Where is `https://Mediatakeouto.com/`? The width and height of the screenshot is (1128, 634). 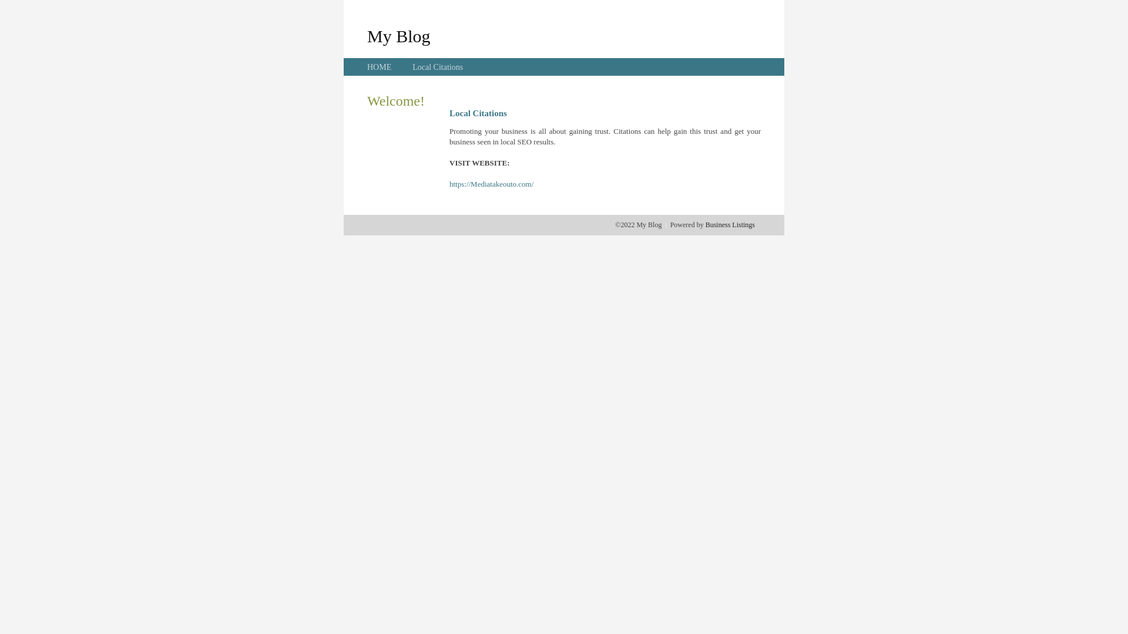
https://Mediatakeouto.com/ is located at coordinates (491, 184).